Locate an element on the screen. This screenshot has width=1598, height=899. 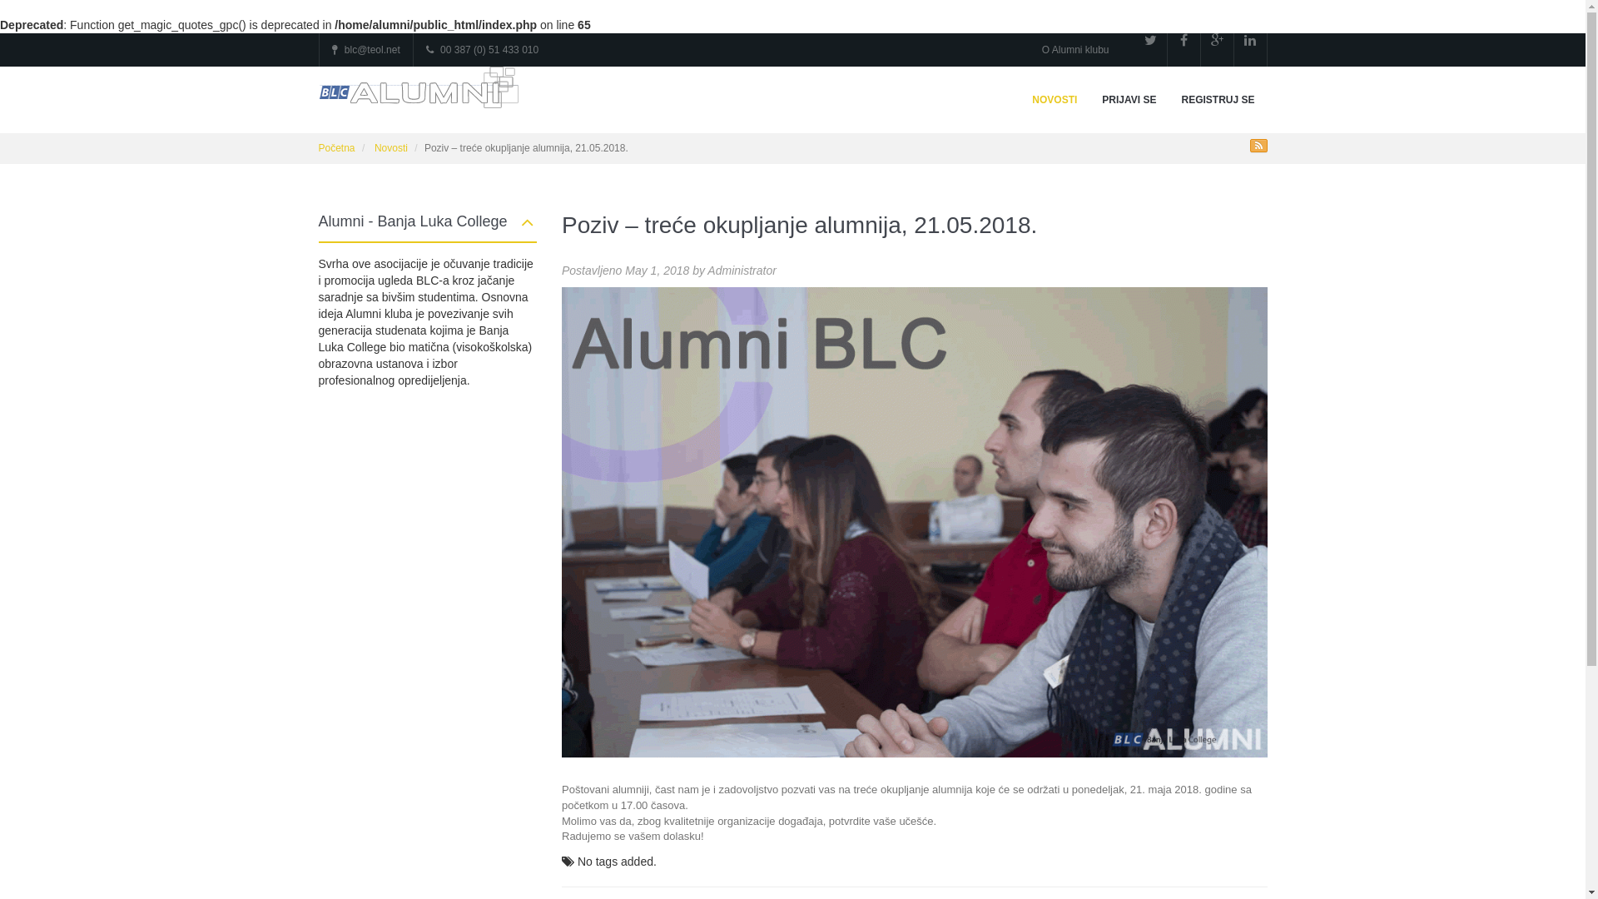
REGISTRUJ SE is located at coordinates (1218, 100).